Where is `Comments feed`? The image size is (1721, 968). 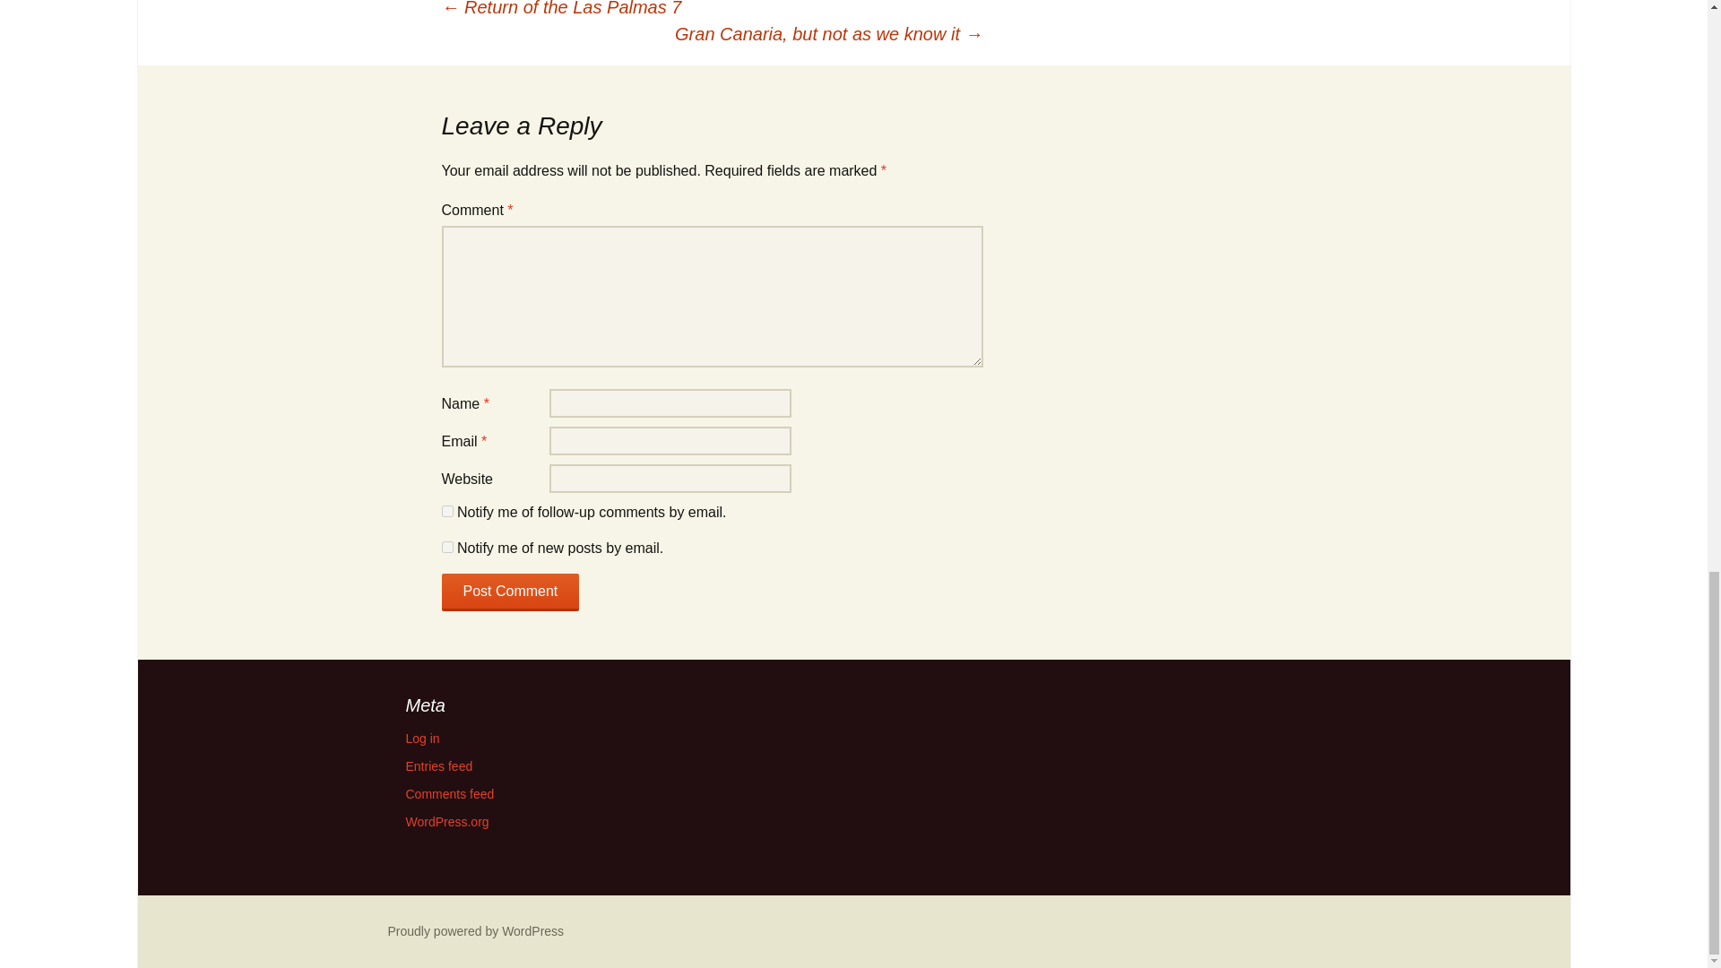
Comments feed is located at coordinates (449, 794).